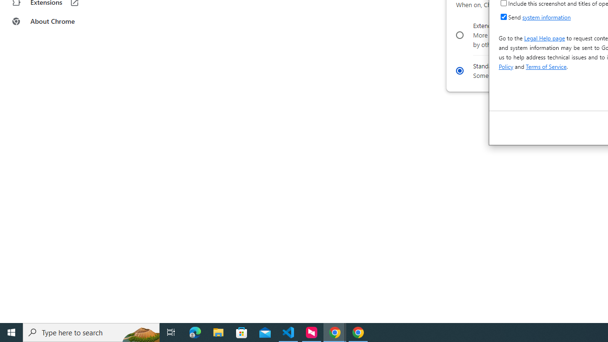  I want to click on Search highlights icon opens search home window, so click(141, 332).